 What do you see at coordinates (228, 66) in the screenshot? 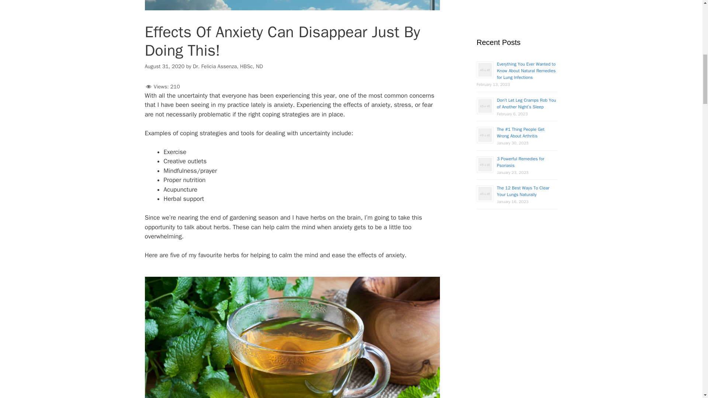
I see `View all posts by Dr. Felicia Assenza, HBSc, ND` at bounding box center [228, 66].